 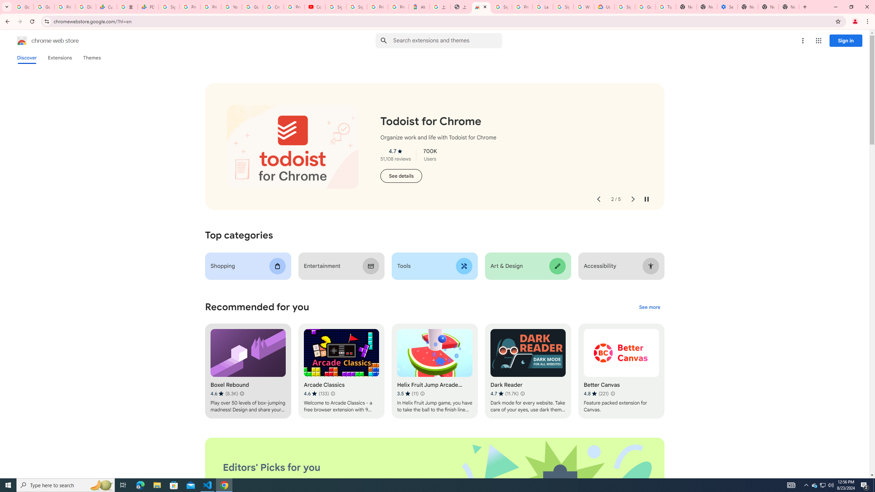 I want to click on Learn more about results and reviews "Better Canvas", so click(x=612, y=394).